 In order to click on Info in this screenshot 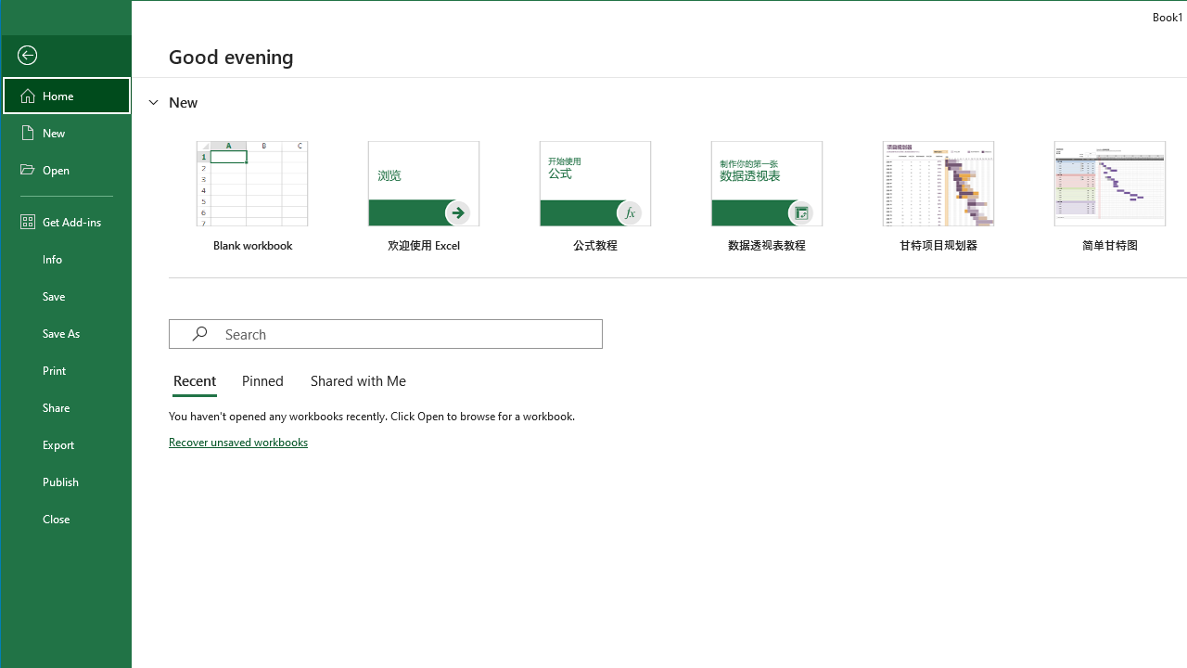, I will do `click(67, 258)`.